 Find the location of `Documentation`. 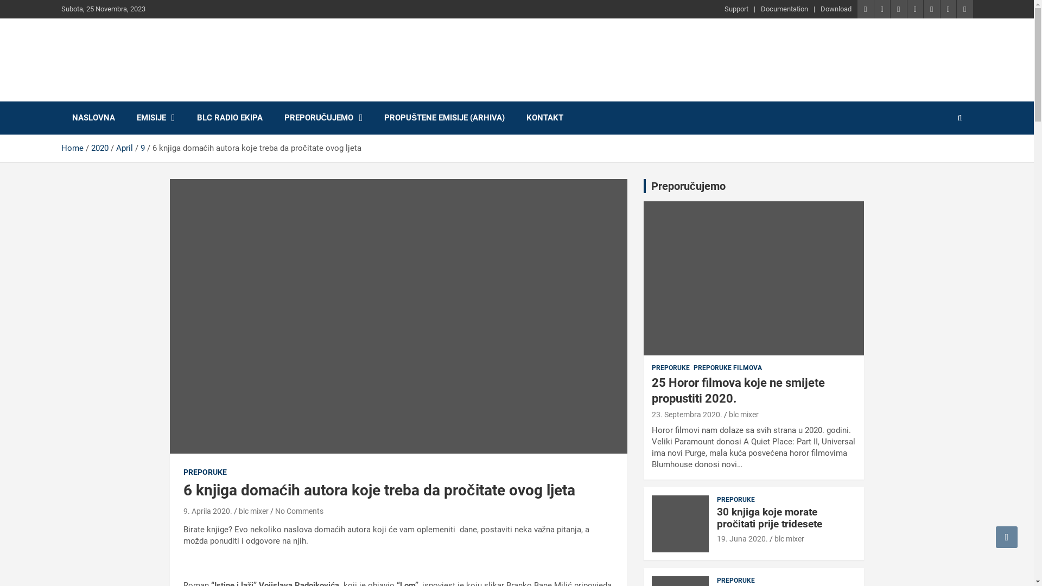

Documentation is located at coordinates (785, 9).